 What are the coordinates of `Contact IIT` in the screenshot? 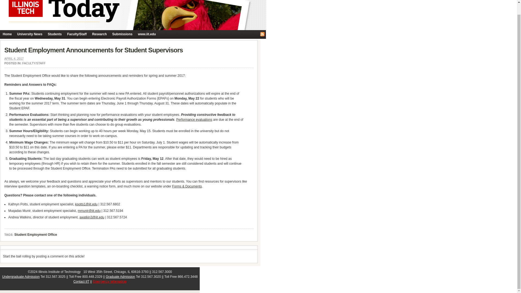 It's located at (81, 282).